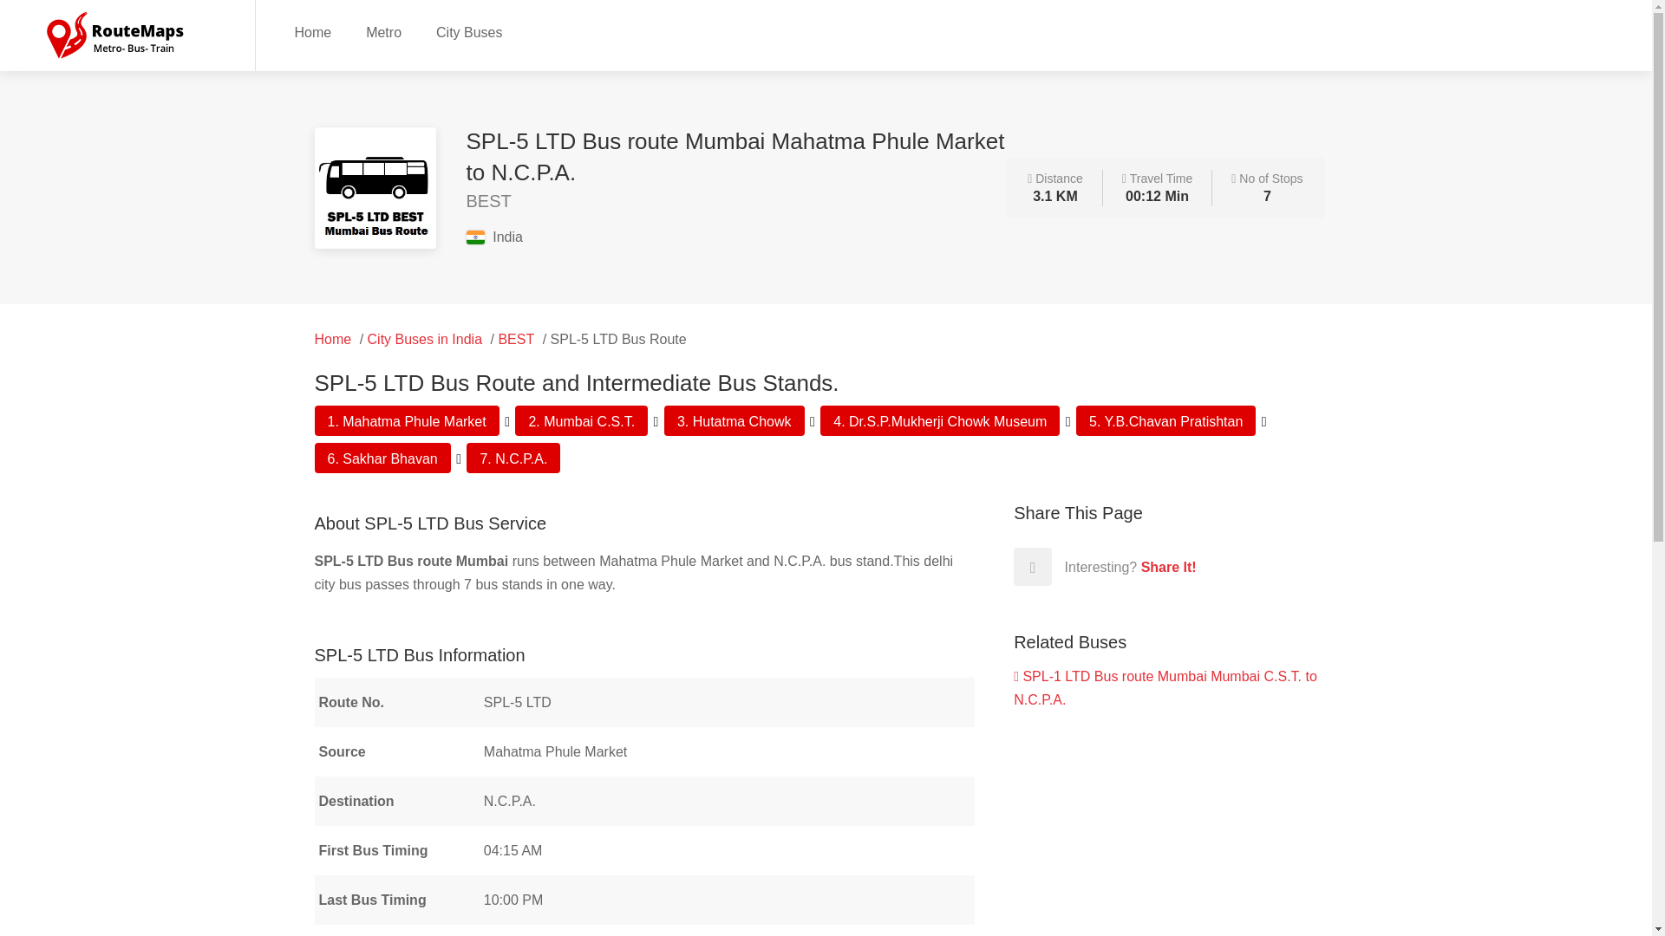 This screenshot has height=936, width=1665. Describe the element at coordinates (516, 339) in the screenshot. I see `BEST` at that location.